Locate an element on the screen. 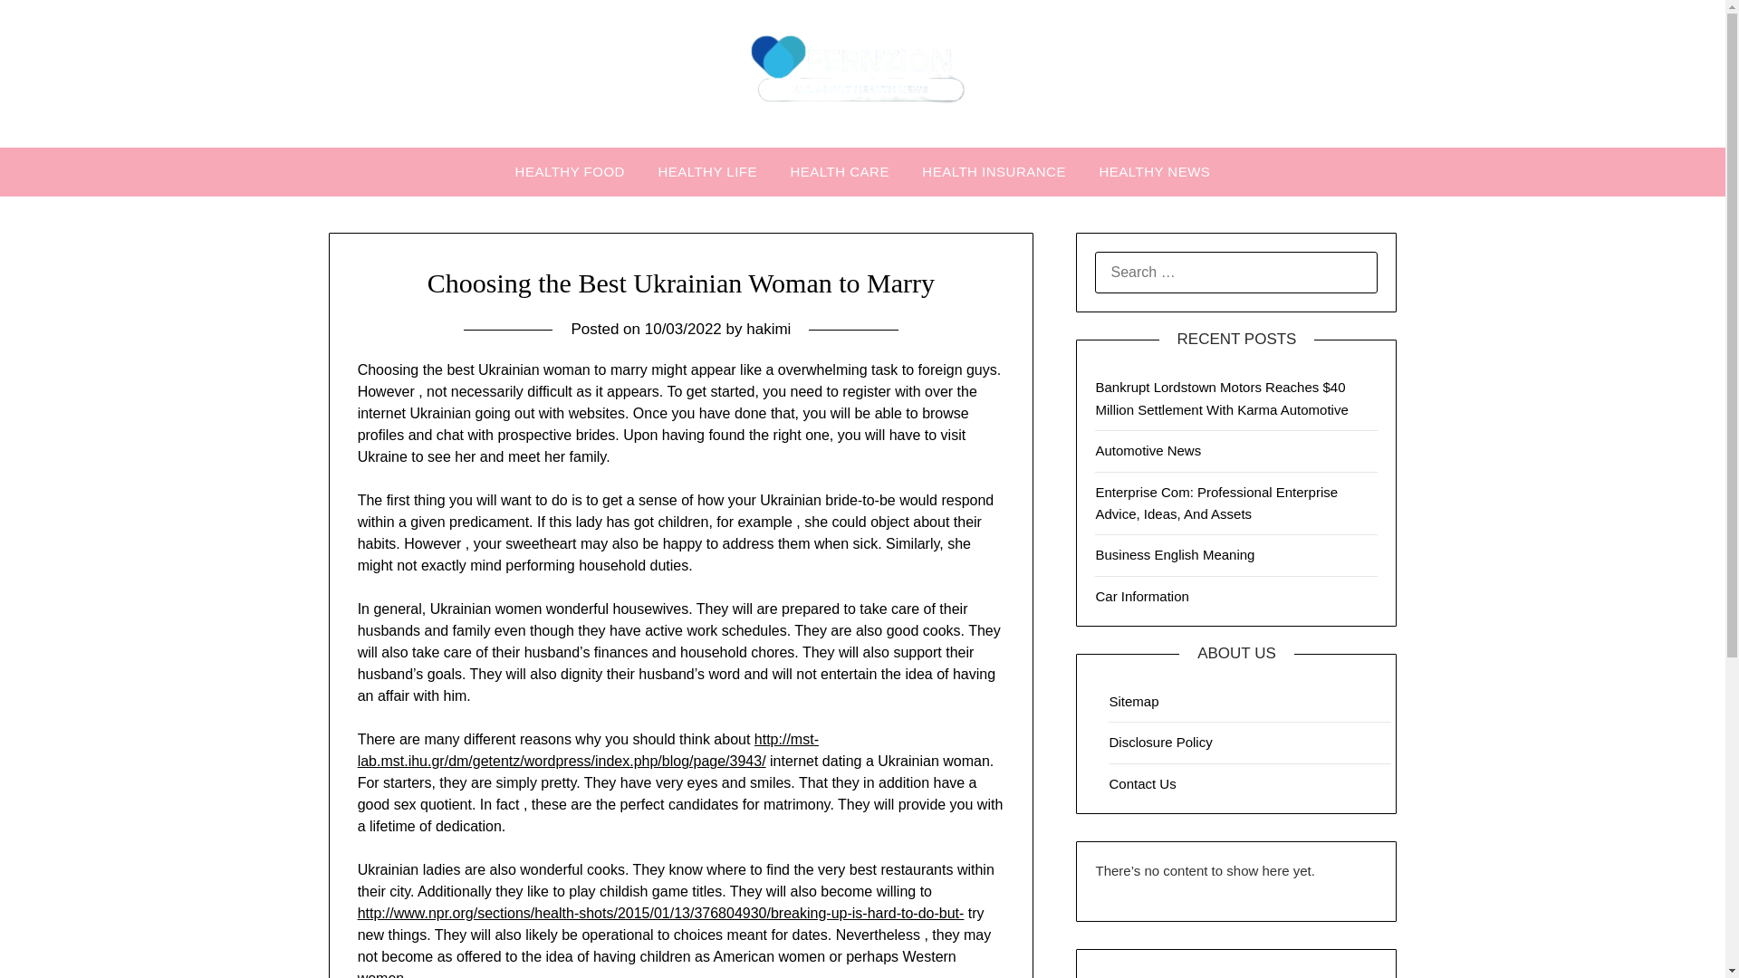 This screenshot has width=1739, height=978. Car Information is located at coordinates (1141, 596).